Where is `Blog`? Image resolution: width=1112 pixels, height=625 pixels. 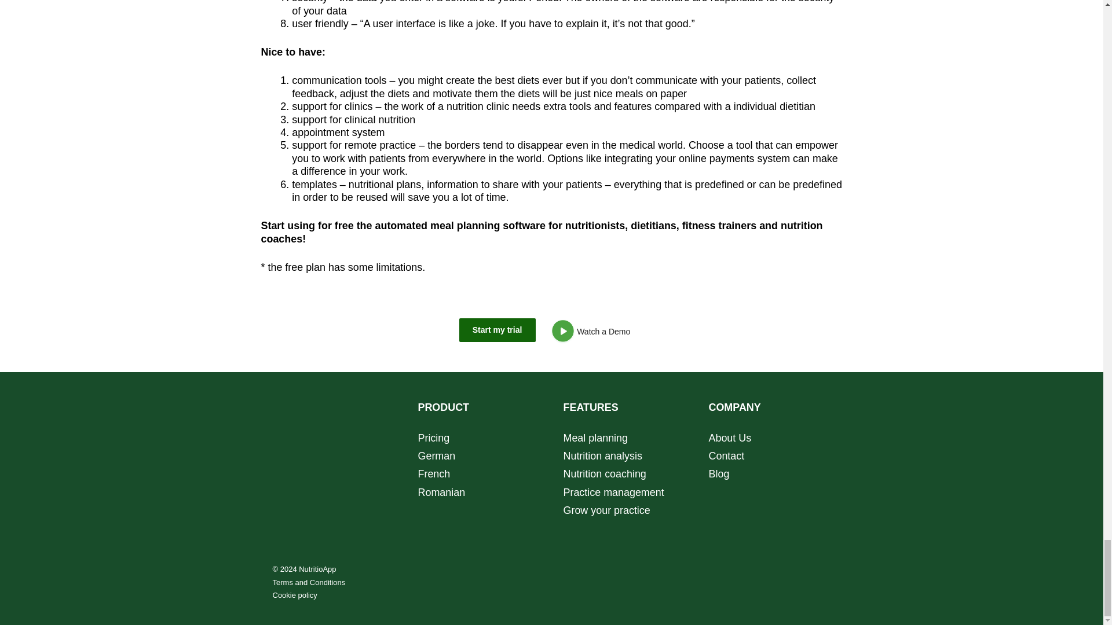
Blog is located at coordinates (719, 473).